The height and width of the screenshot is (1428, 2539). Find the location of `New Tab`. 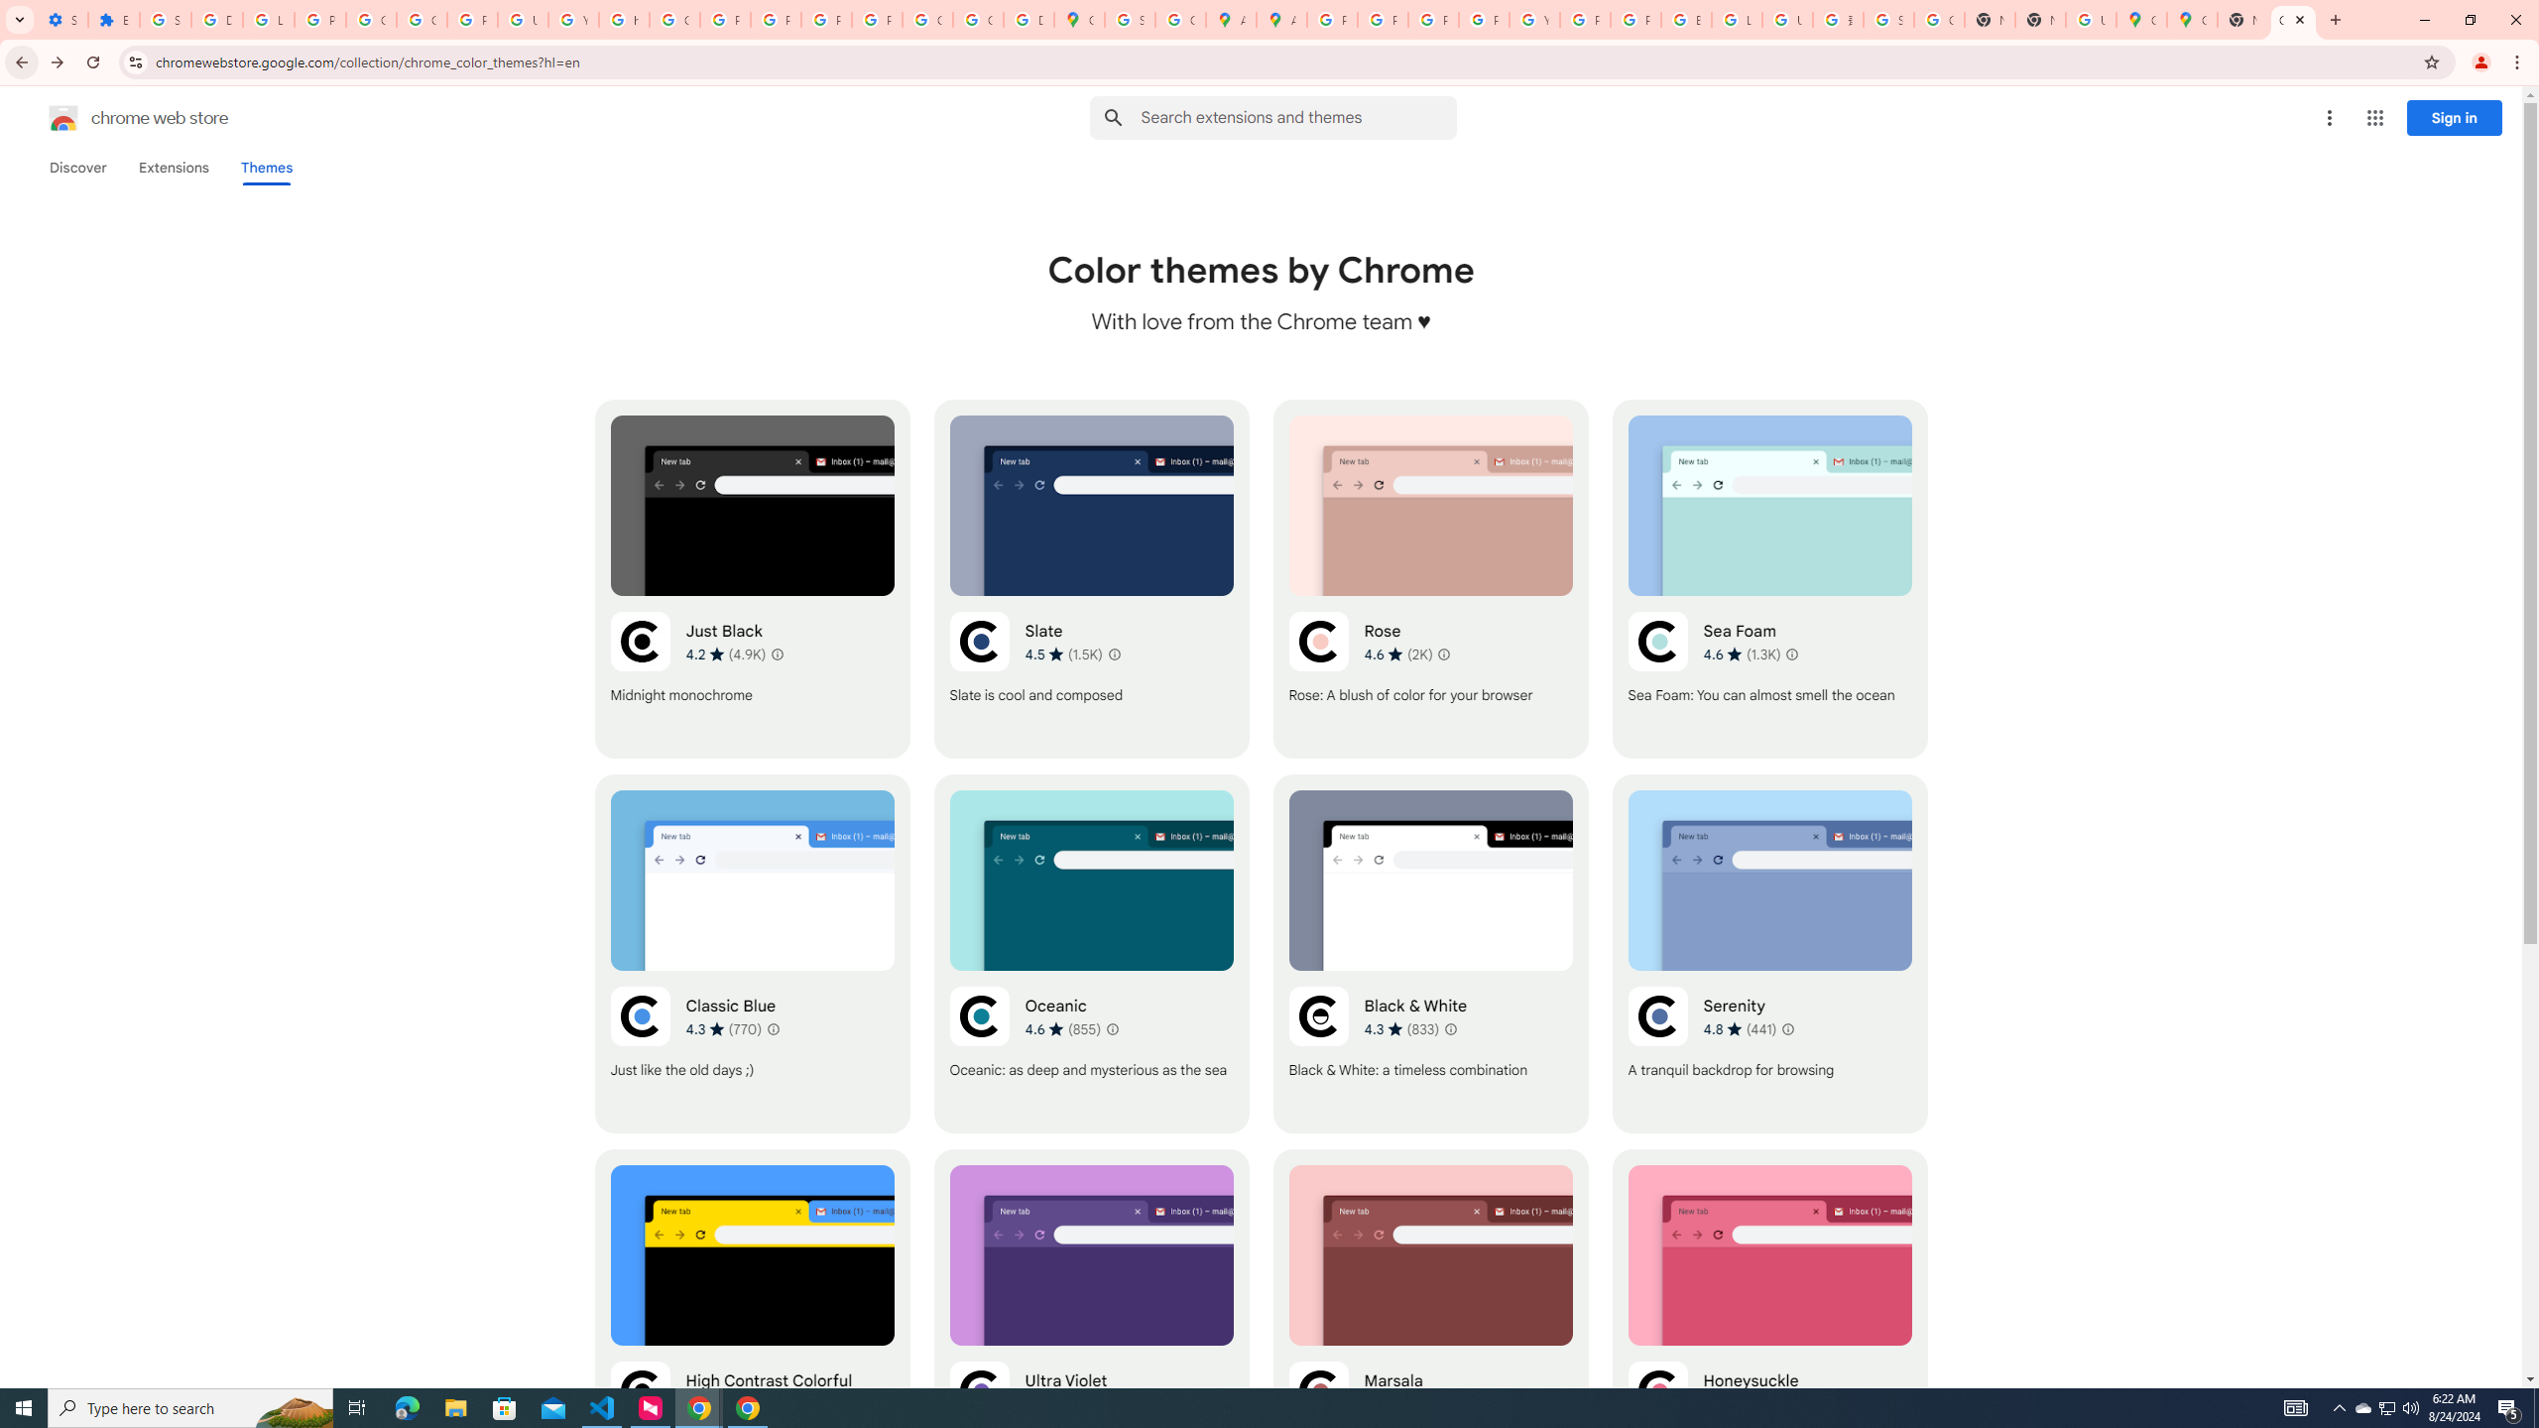

New Tab is located at coordinates (2243, 20).